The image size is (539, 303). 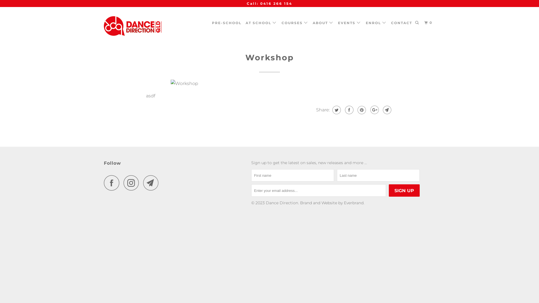 What do you see at coordinates (404, 190) in the screenshot?
I see `Sign Up` at bounding box center [404, 190].